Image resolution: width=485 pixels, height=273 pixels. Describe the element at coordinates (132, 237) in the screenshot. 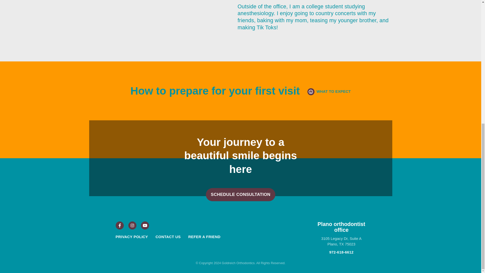

I see `PRIVACY POLICY` at that location.